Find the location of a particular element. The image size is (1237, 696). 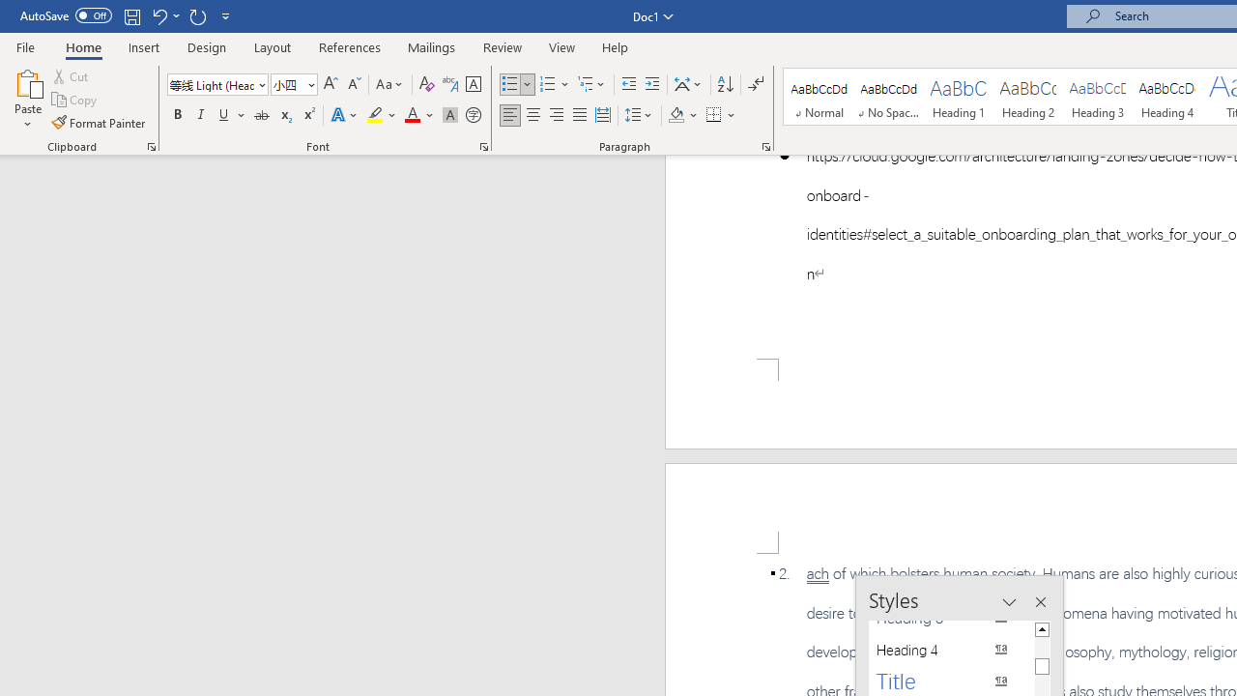

Center is located at coordinates (533, 116).